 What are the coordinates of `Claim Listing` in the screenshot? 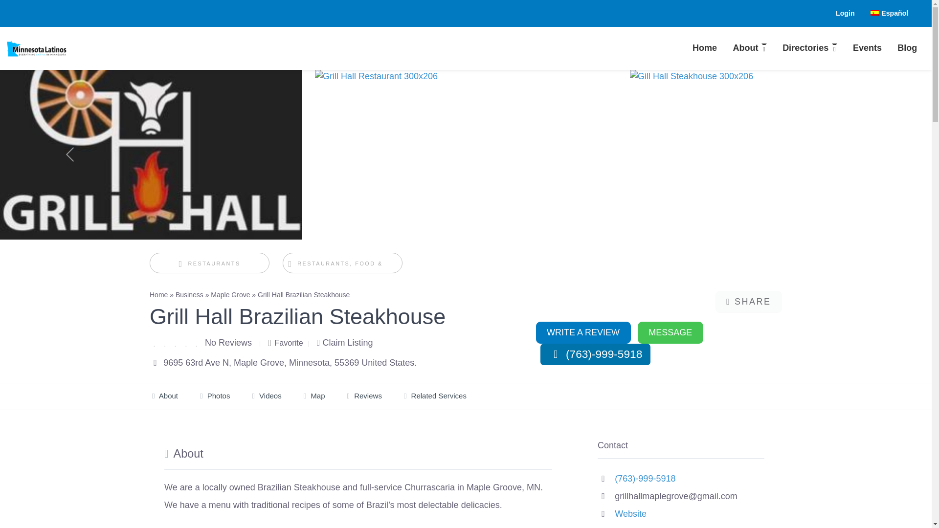 It's located at (345, 342).